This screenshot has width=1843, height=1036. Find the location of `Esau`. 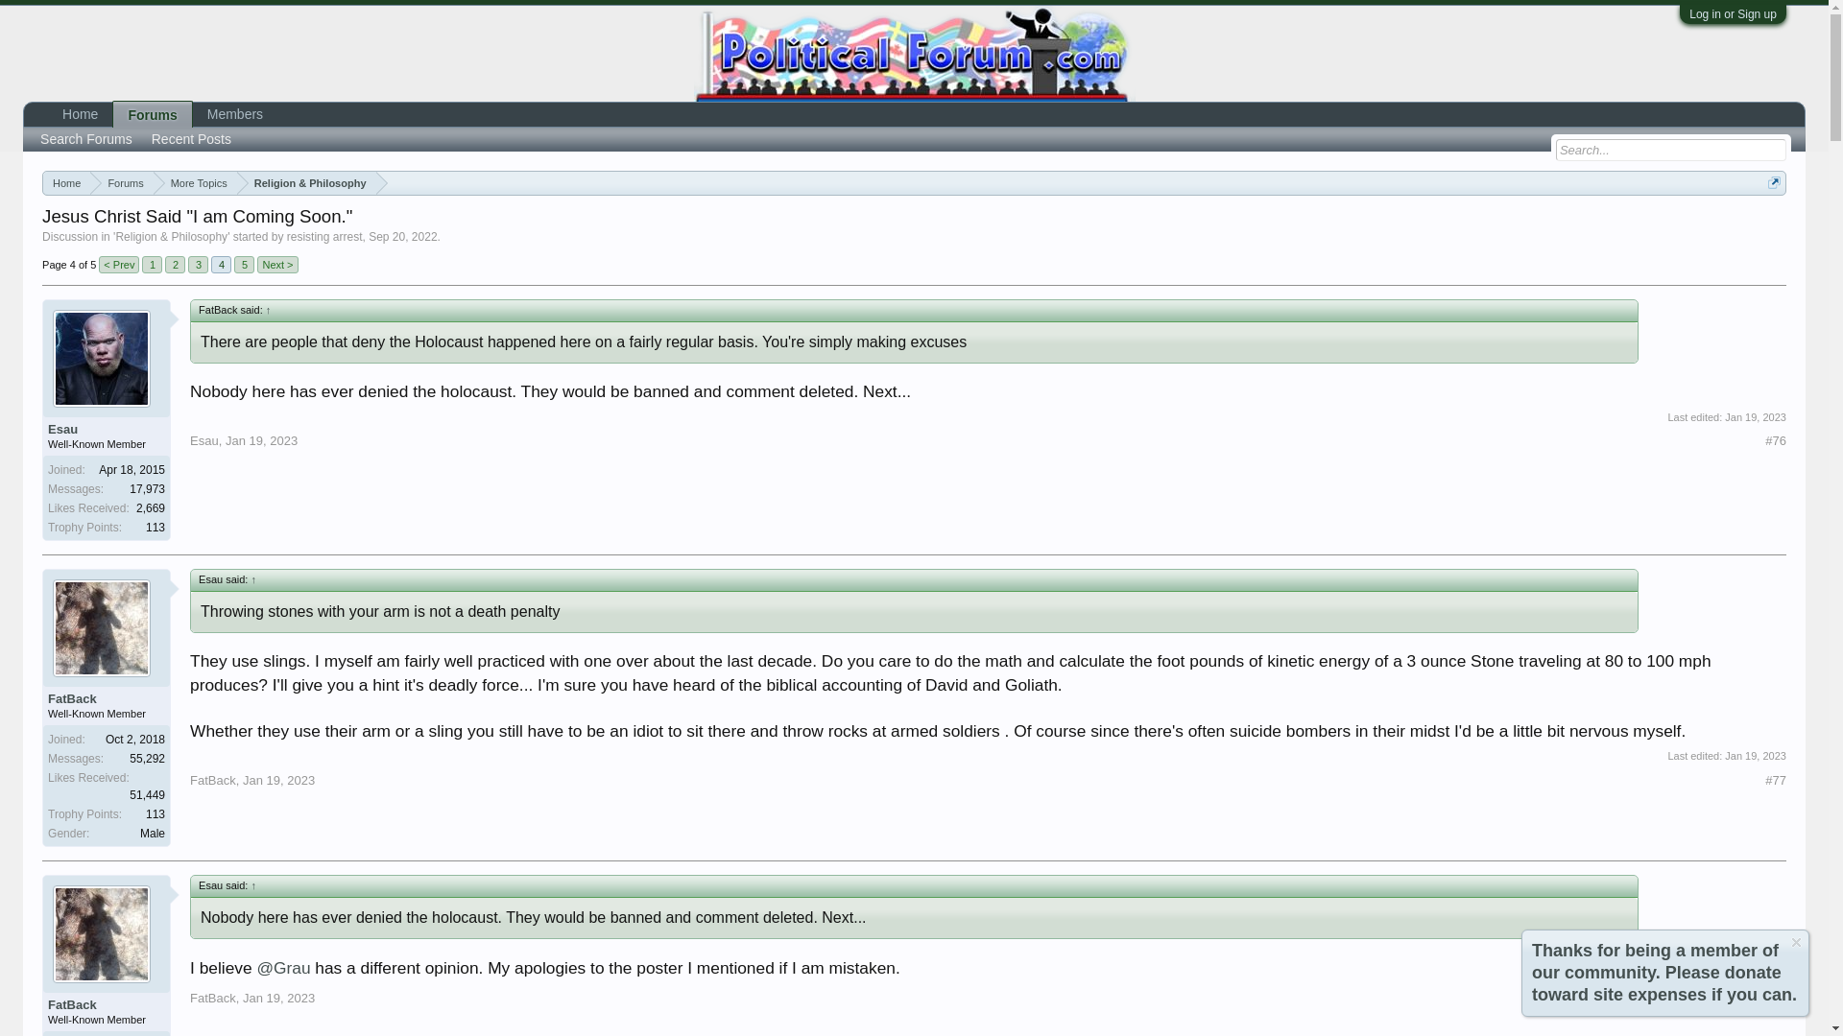

Esau is located at coordinates (106, 429).